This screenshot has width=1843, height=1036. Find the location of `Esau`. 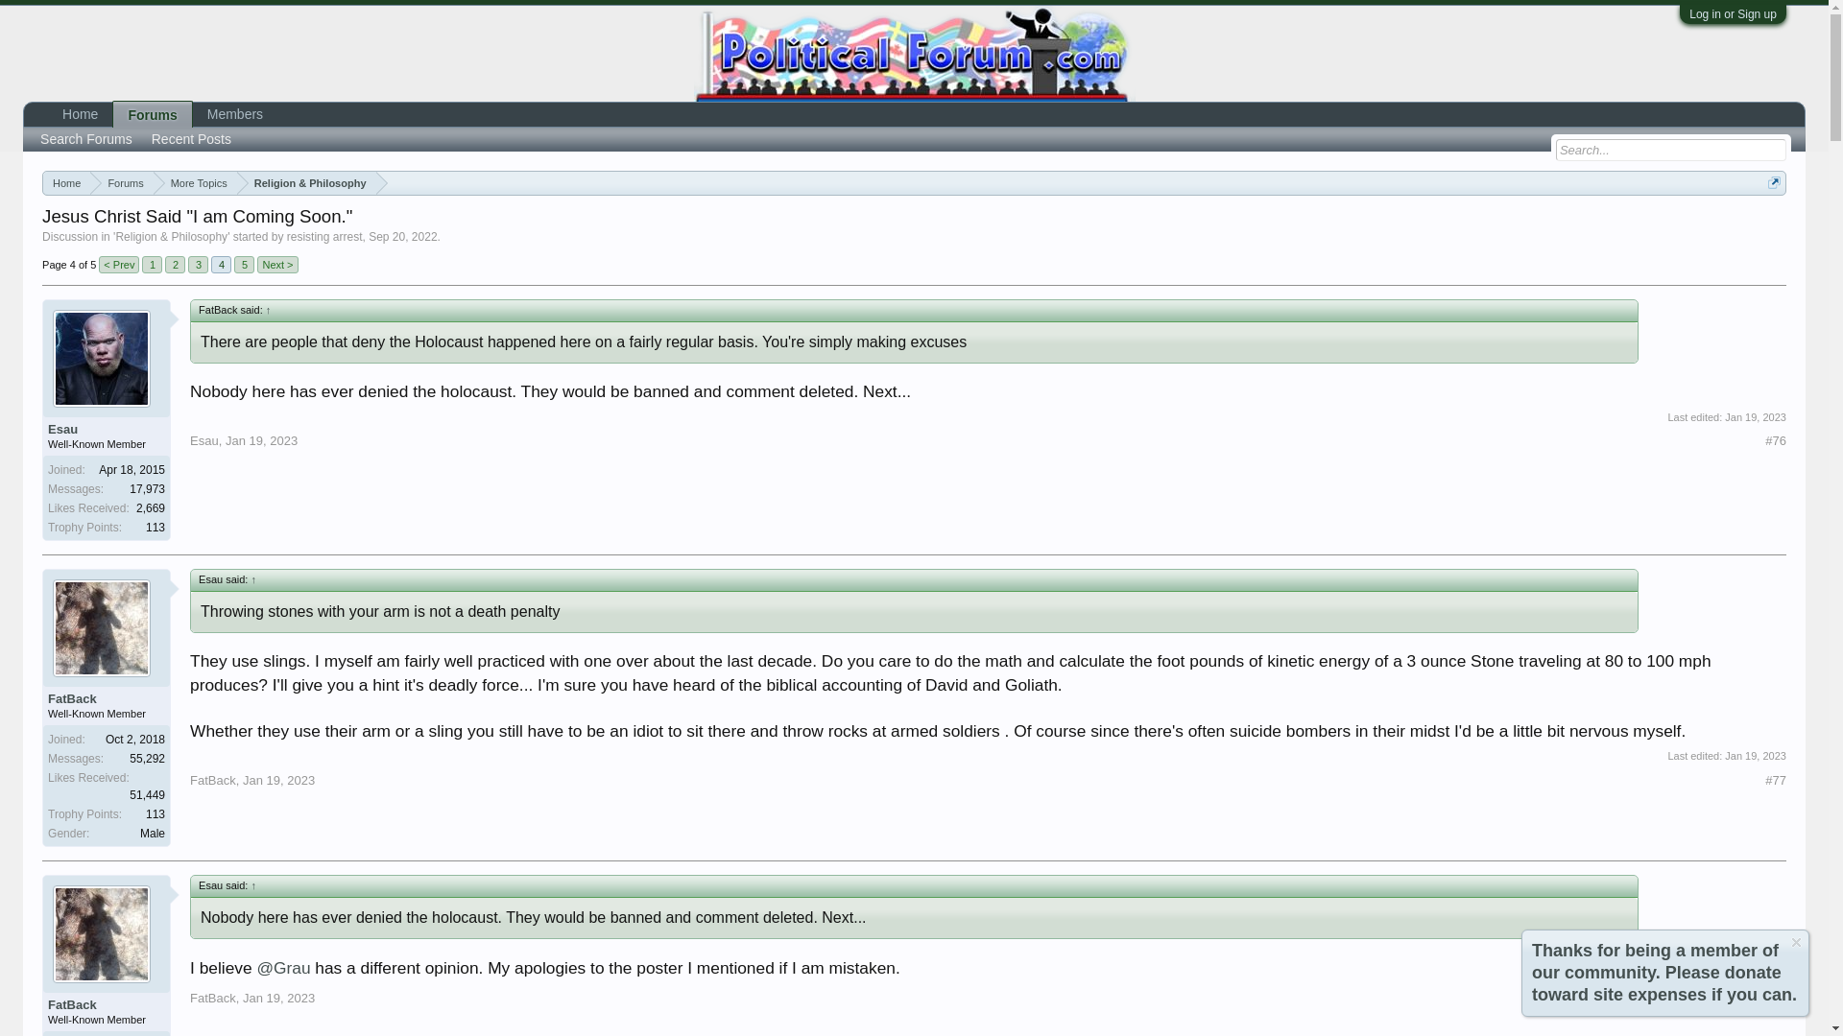

Esau is located at coordinates (106, 429).